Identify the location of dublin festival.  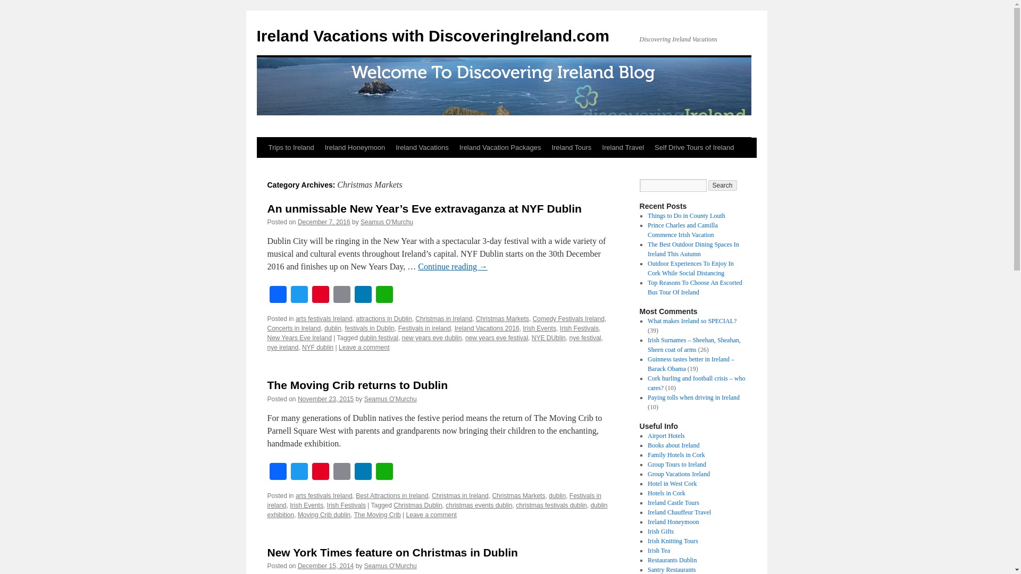
(379, 337).